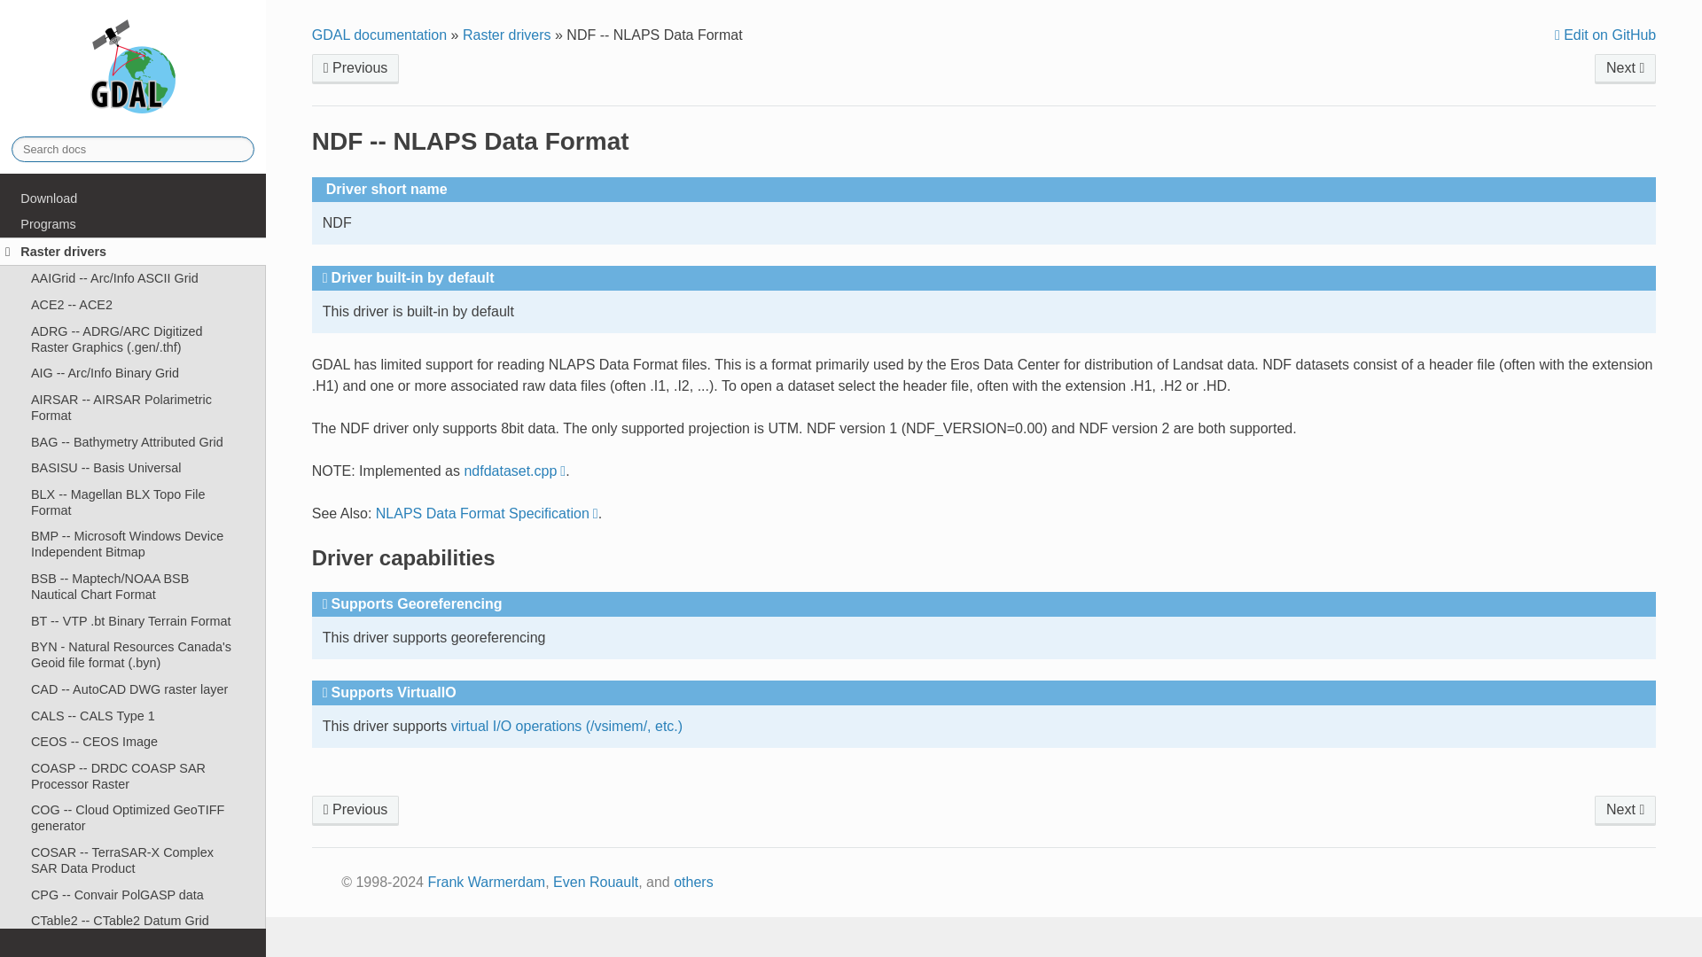 The image size is (1702, 957). I want to click on BLX -- Magellan BLX Topo File Format, so click(133, 502).